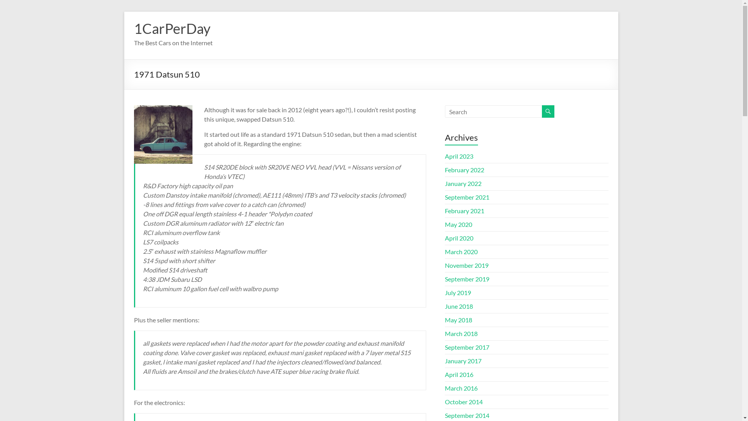  What do you see at coordinates (467, 197) in the screenshot?
I see `September 2021` at bounding box center [467, 197].